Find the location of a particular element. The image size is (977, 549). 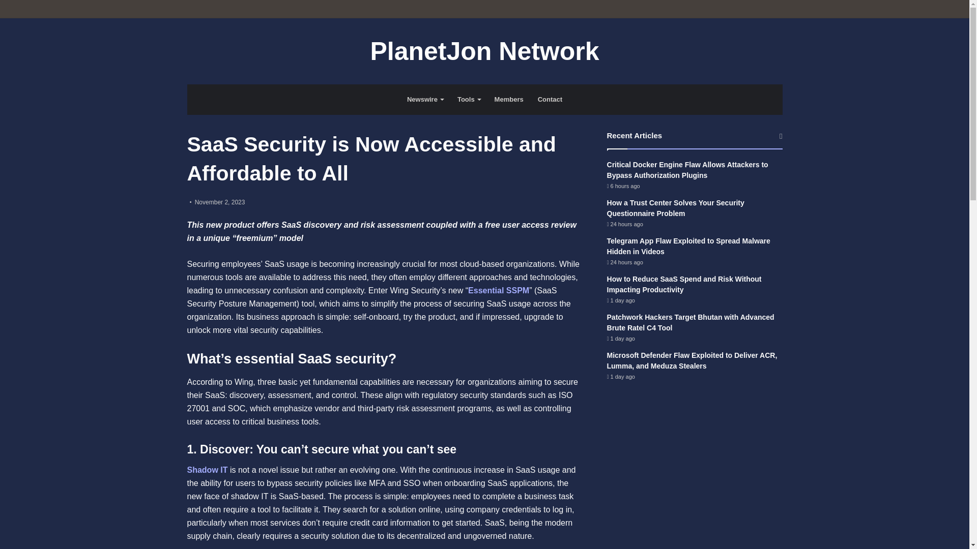

PlanetJon Network is located at coordinates (484, 51).